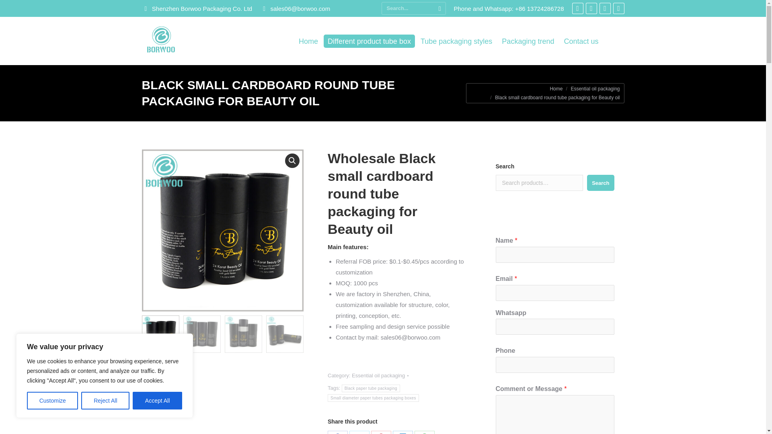 The width and height of the screenshot is (772, 434). What do you see at coordinates (105, 401) in the screenshot?
I see `Reject All` at bounding box center [105, 401].